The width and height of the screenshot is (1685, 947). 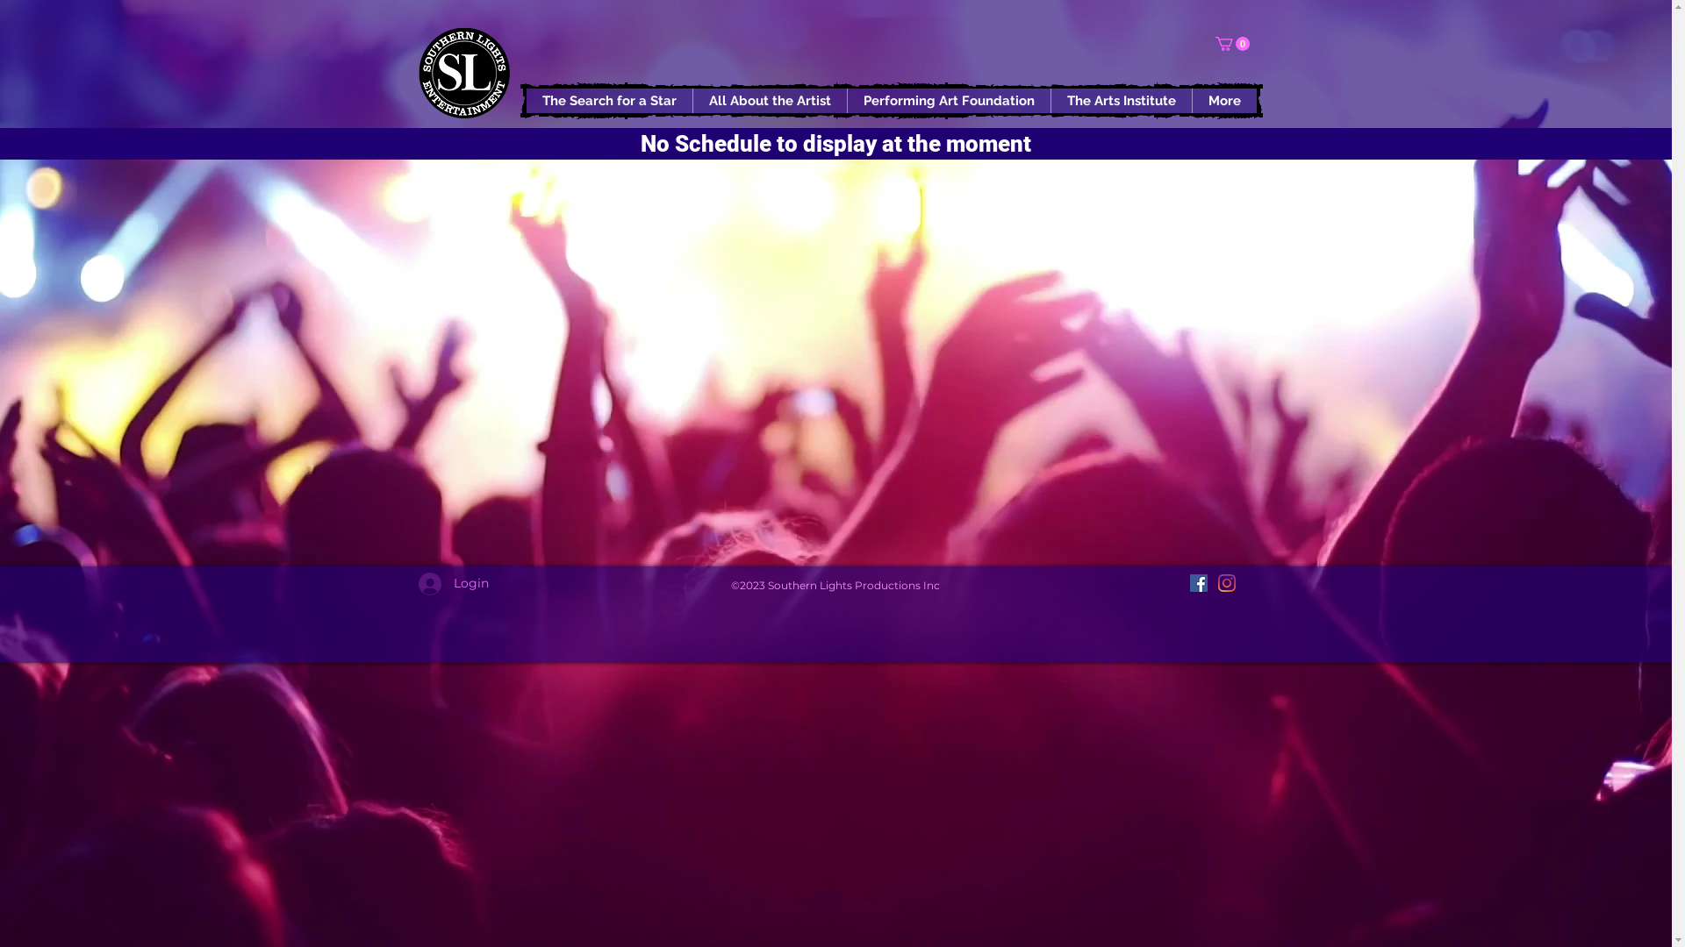 What do you see at coordinates (769, 101) in the screenshot?
I see `All About the Artist` at bounding box center [769, 101].